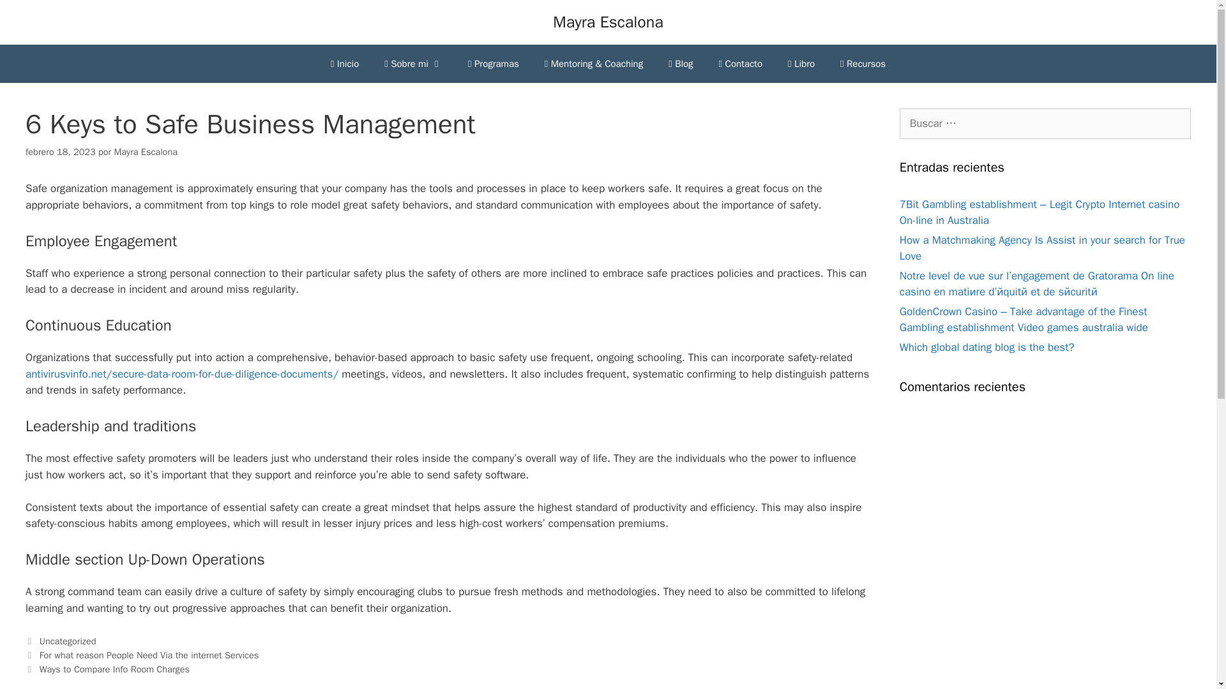  I want to click on Mayra Escalona, so click(608, 22).